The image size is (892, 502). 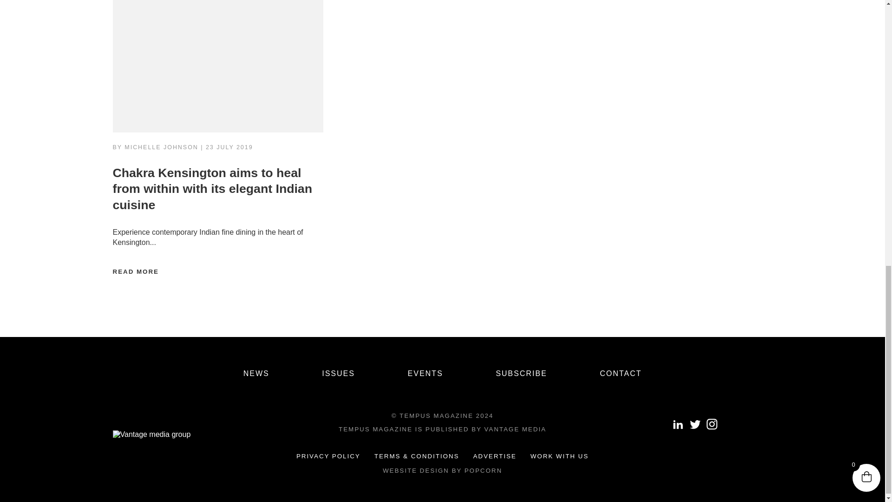 I want to click on PRIVACY POLICY, so click(x=328, y=456).